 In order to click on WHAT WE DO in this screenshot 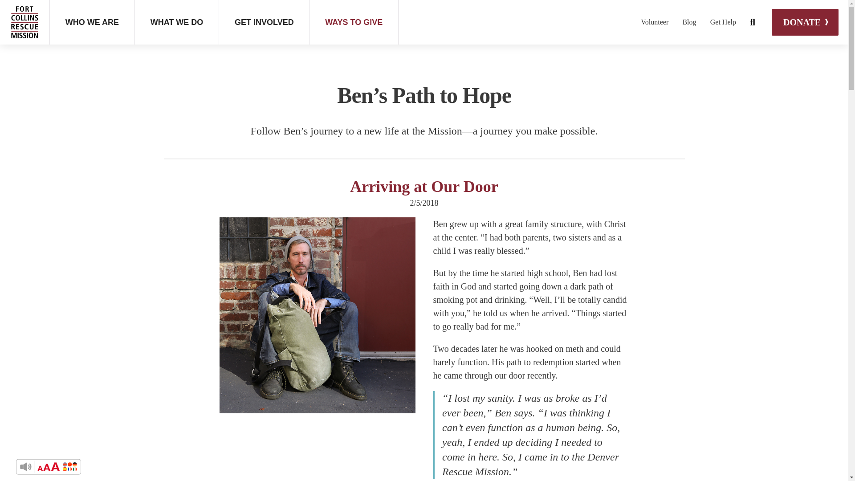, I will do `click(177, 22)`.